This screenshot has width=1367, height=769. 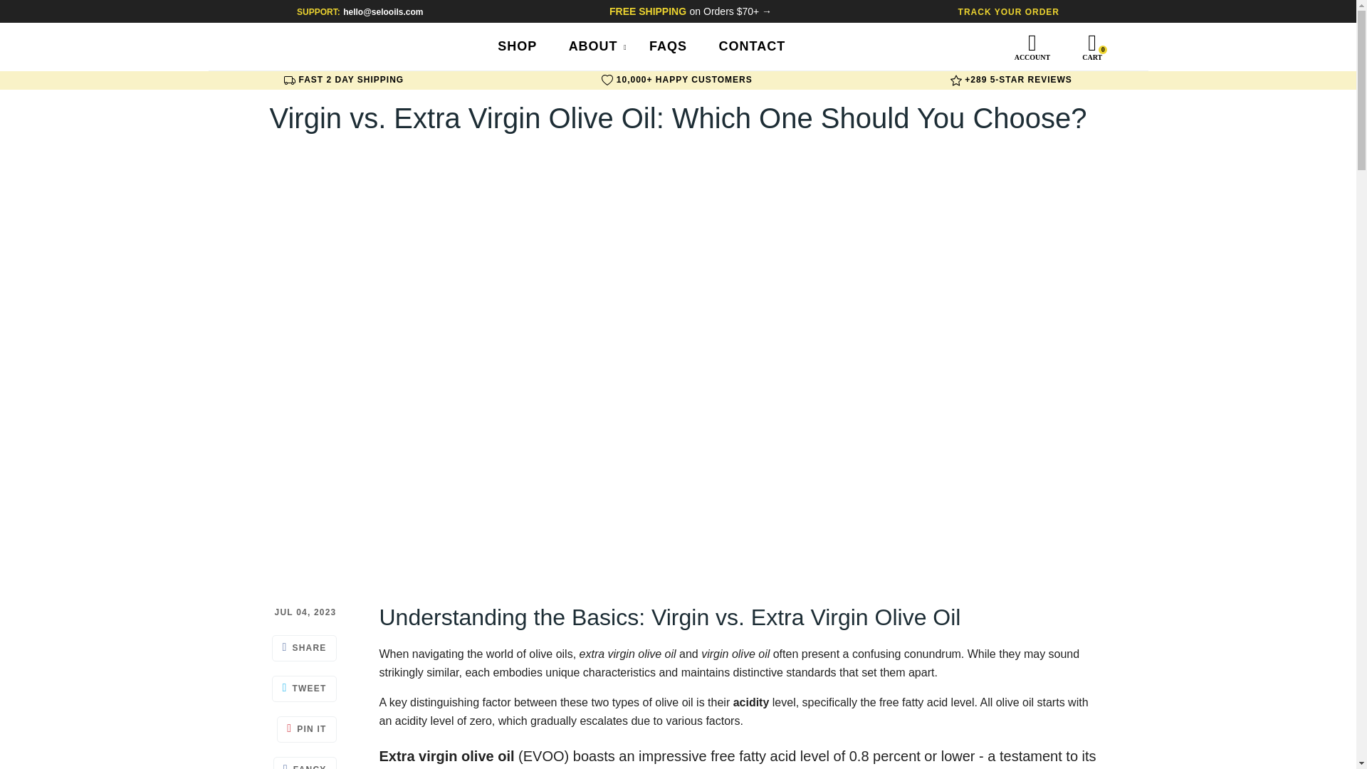 What do you see at coordinates (668, 46) in the screenshot?
I see `FAQS` at bounding box center [668, 46].